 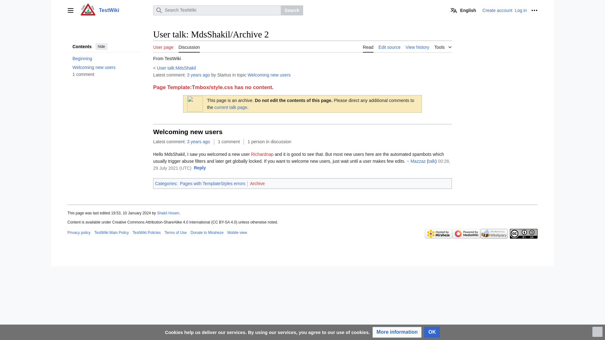 What do you see at coordinates (107, 58) in the screenshot?
I see `Beginning` at bounding box center [107, 58].